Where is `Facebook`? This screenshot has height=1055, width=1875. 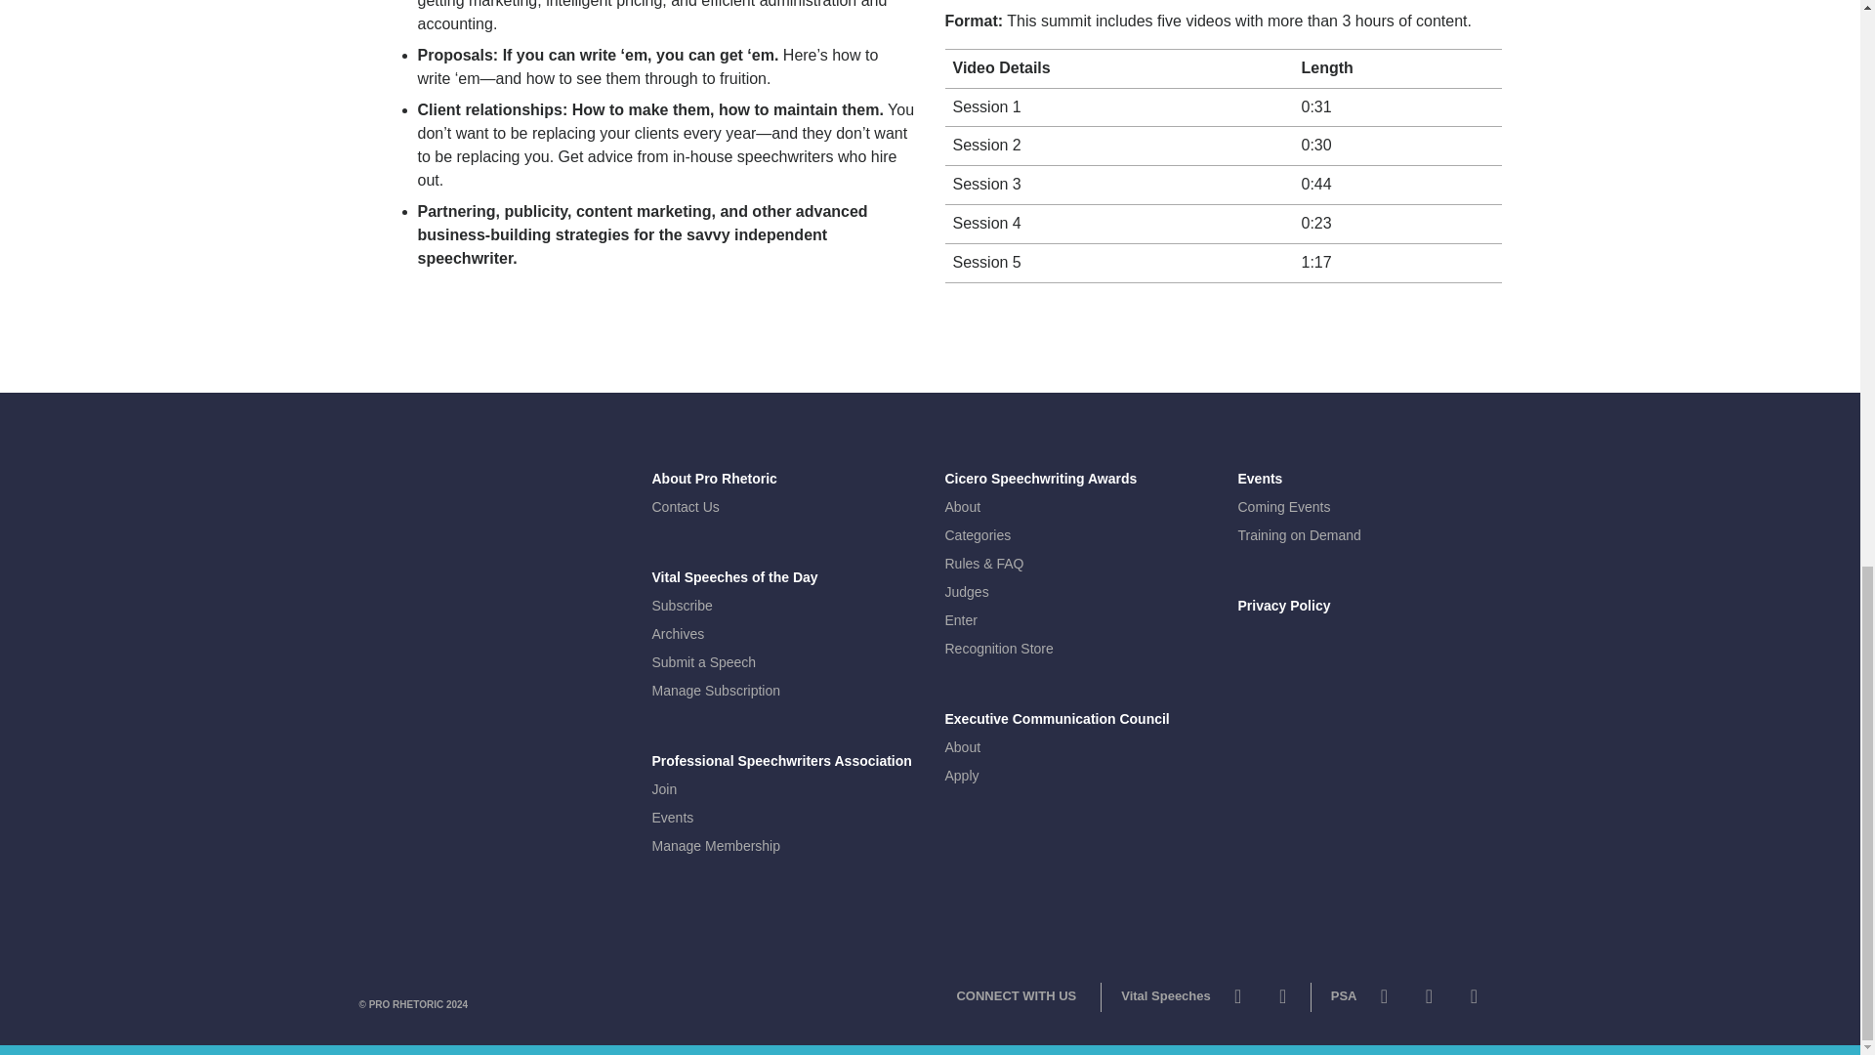
Facebook is located at coordinates (1283, 1000).